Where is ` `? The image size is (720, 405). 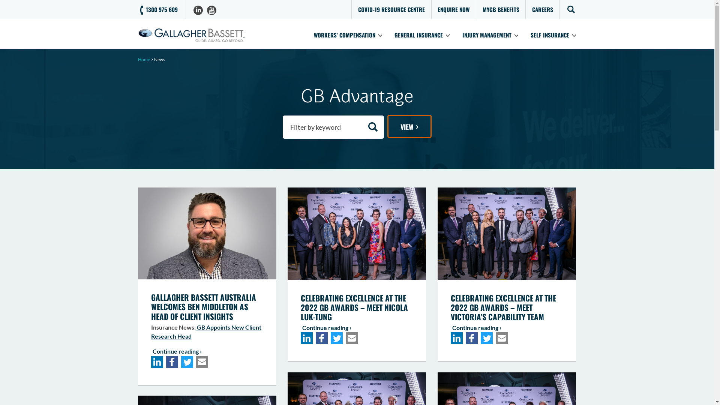
  is located at coordinates (203, 35).